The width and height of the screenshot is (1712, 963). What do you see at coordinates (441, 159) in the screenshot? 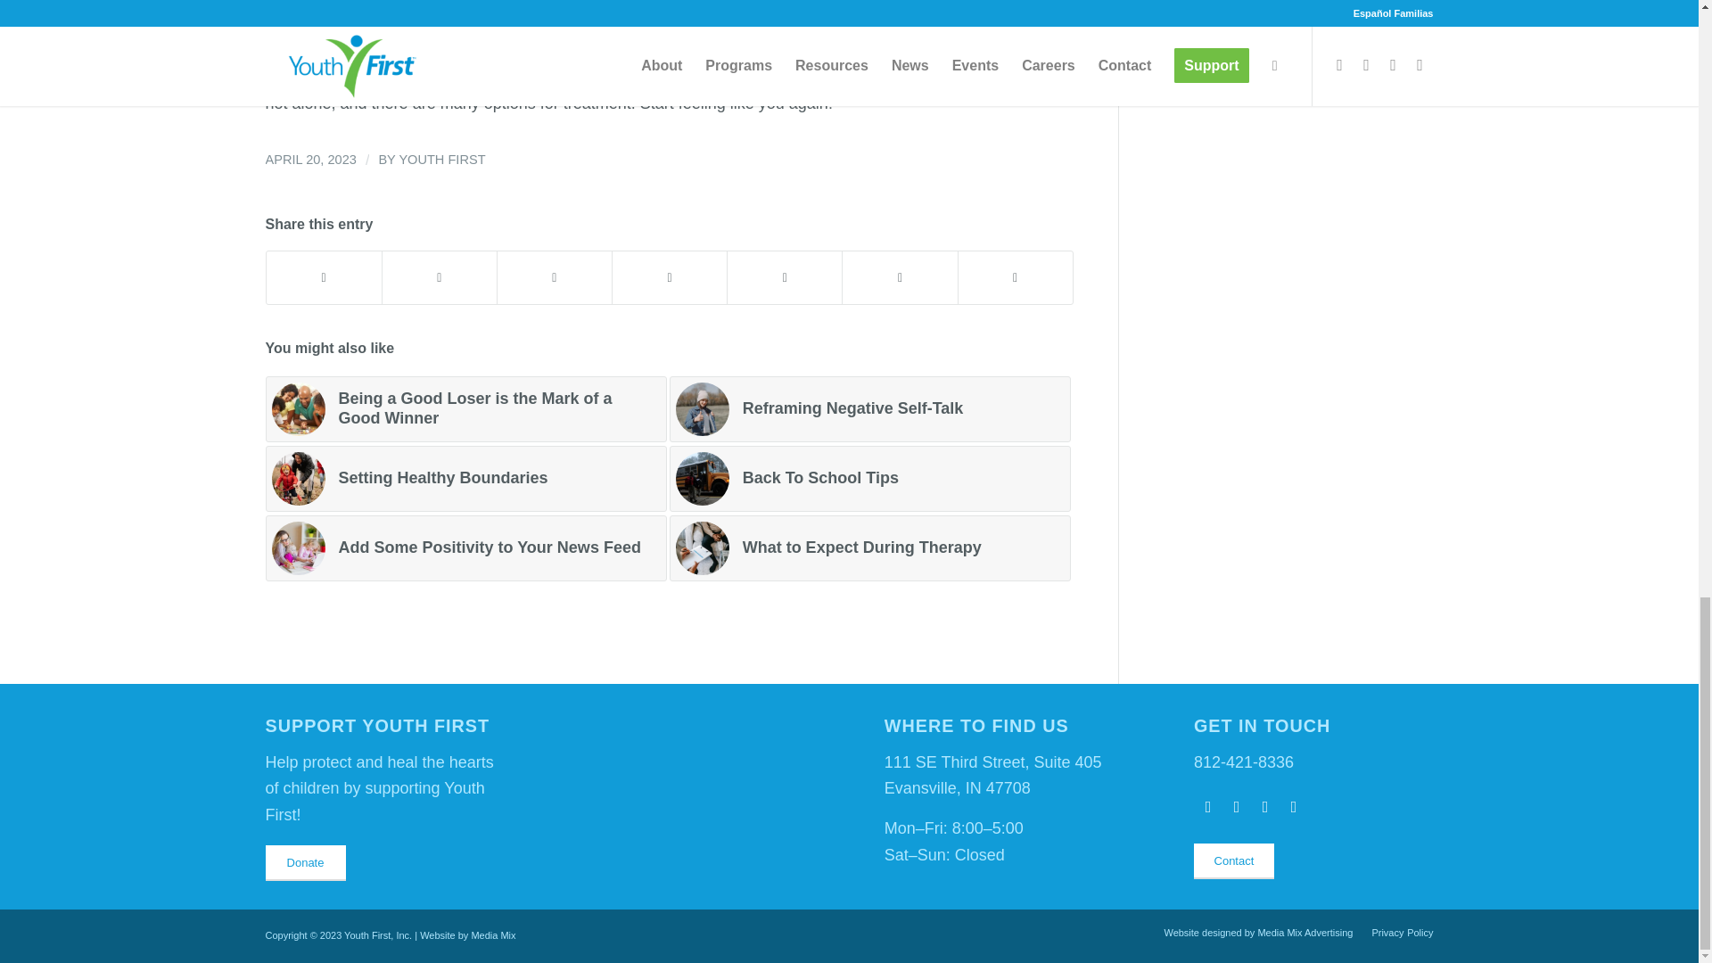
I see `Posts by Youth First` at bounding box center [441, 159].